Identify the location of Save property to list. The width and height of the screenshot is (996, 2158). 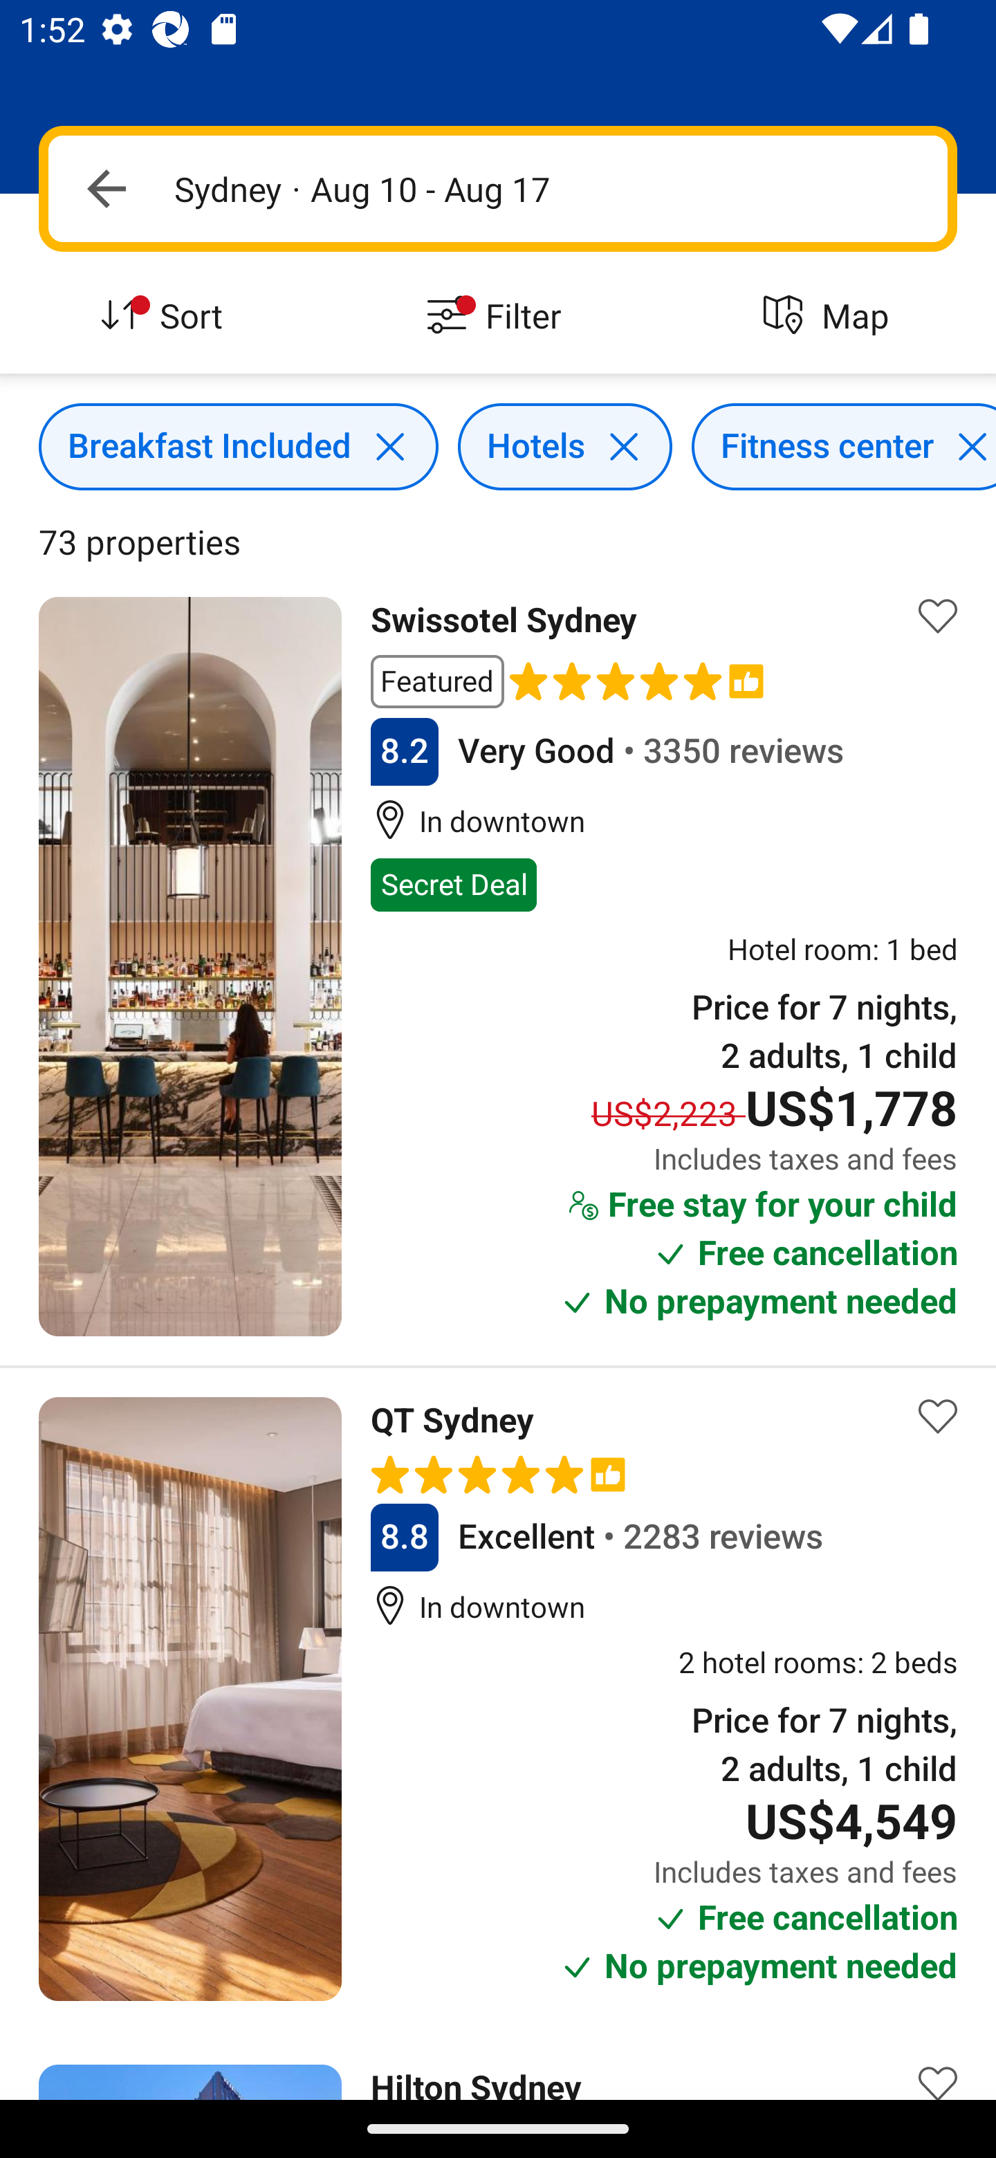
(938, 1415).